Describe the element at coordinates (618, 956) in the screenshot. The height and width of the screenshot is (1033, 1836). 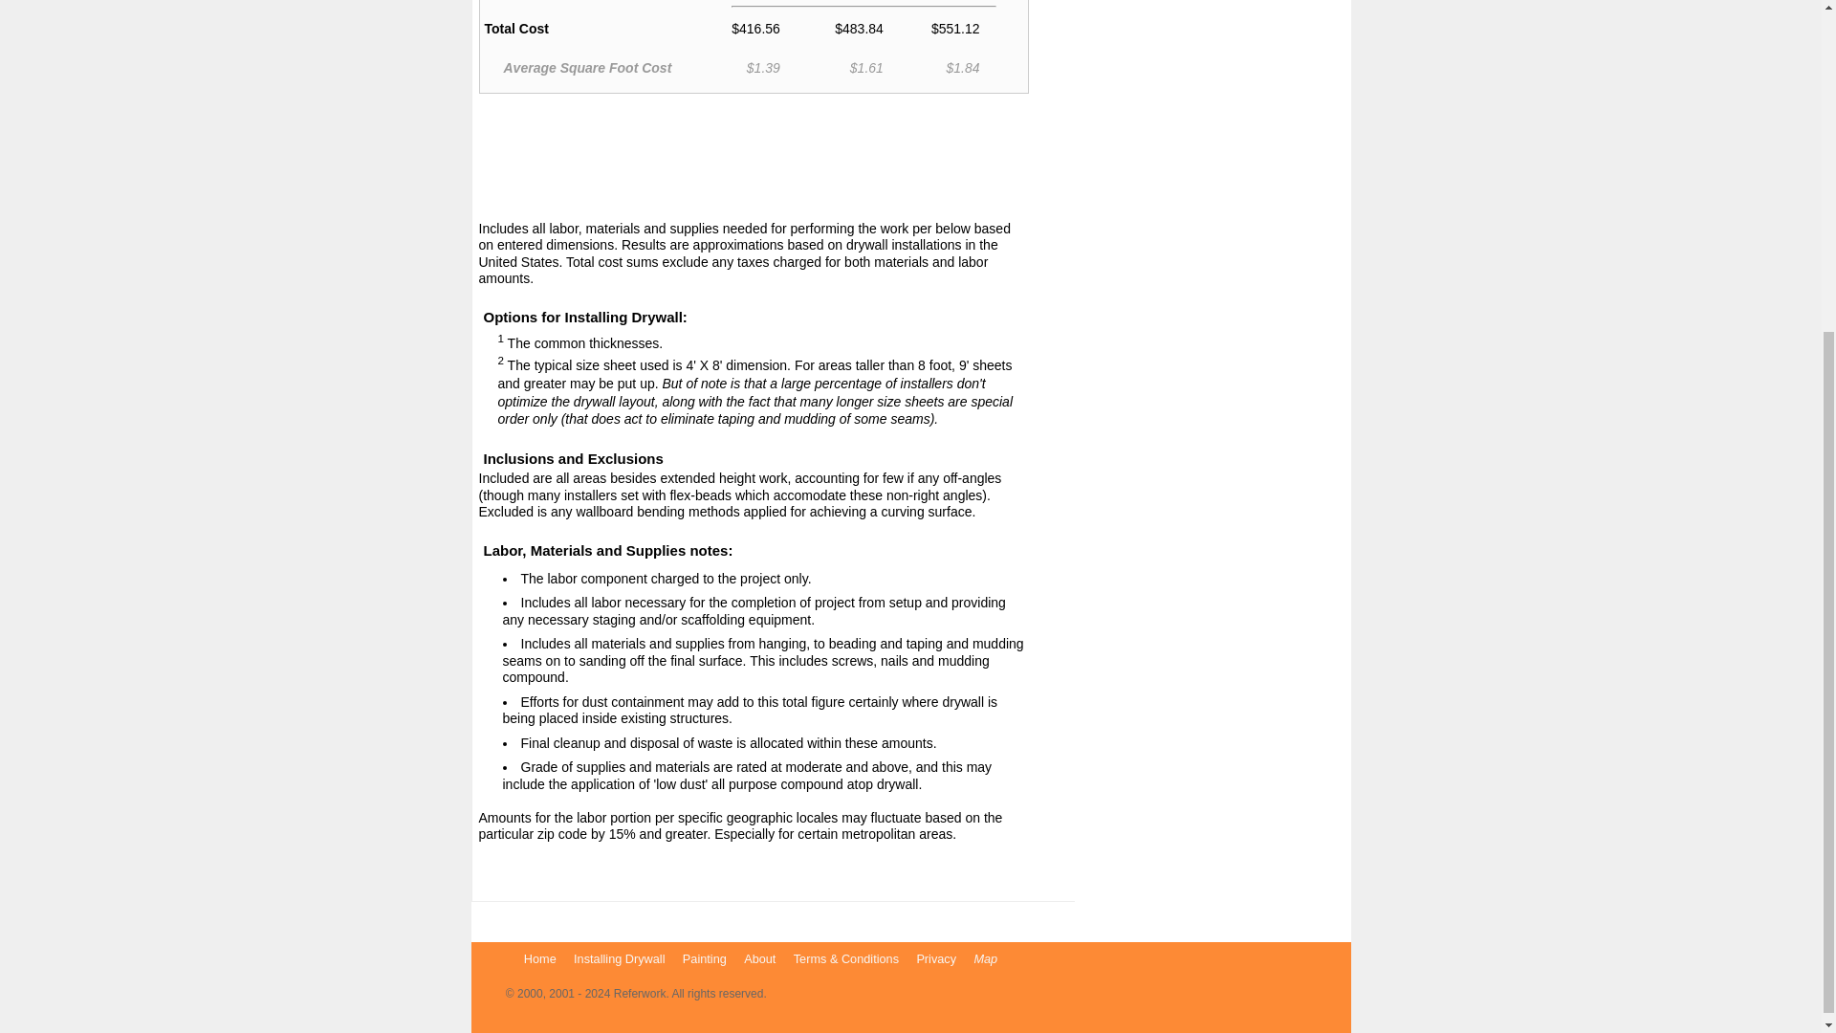
I see `Installing Drywall` at that location.